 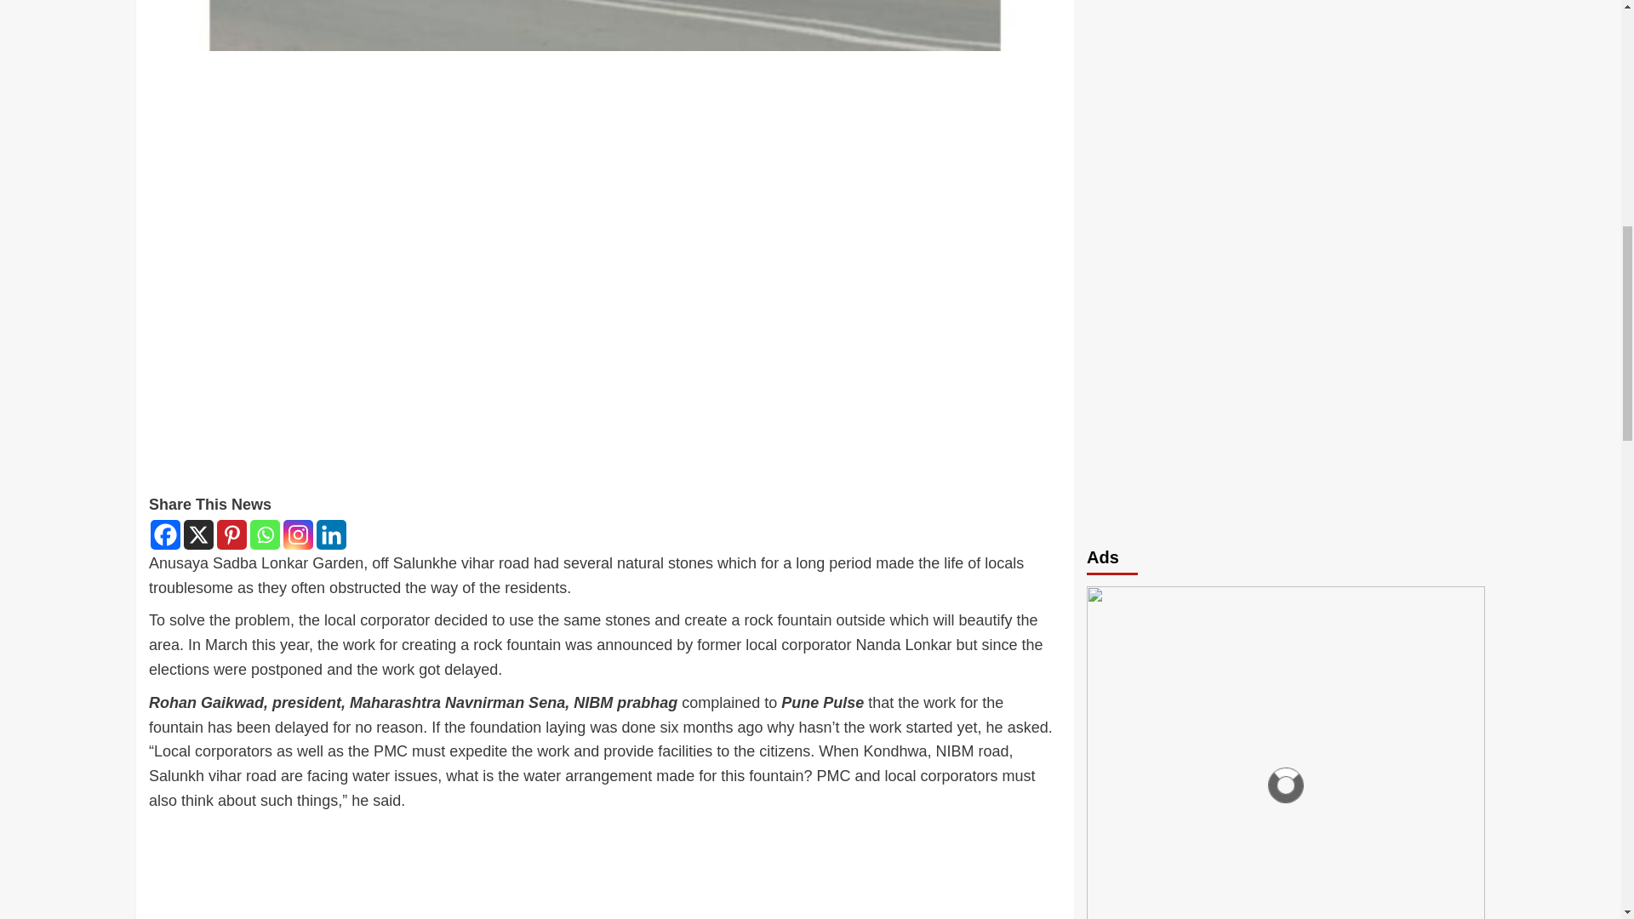 What do you see at coordinates (165, 534) in the screenshot?
I see `Facebook` at bounding box center [165, 534].